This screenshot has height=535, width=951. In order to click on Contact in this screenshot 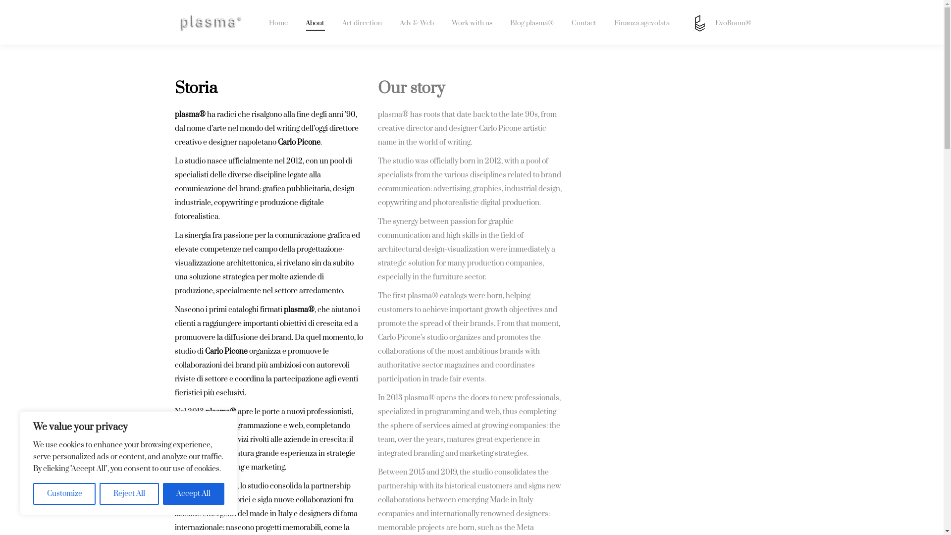, I will do `click(584, 23)`.